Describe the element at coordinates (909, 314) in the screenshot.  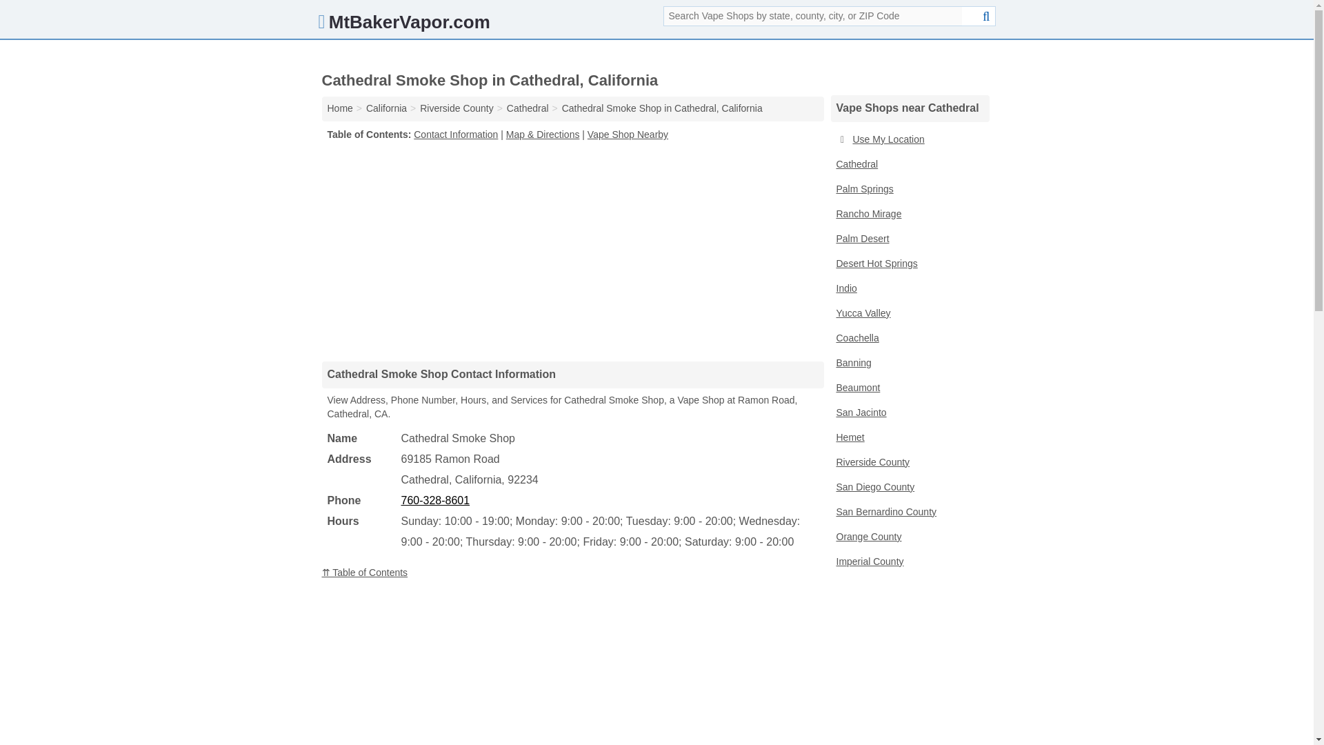
I see `Yucca Valley` at that location.